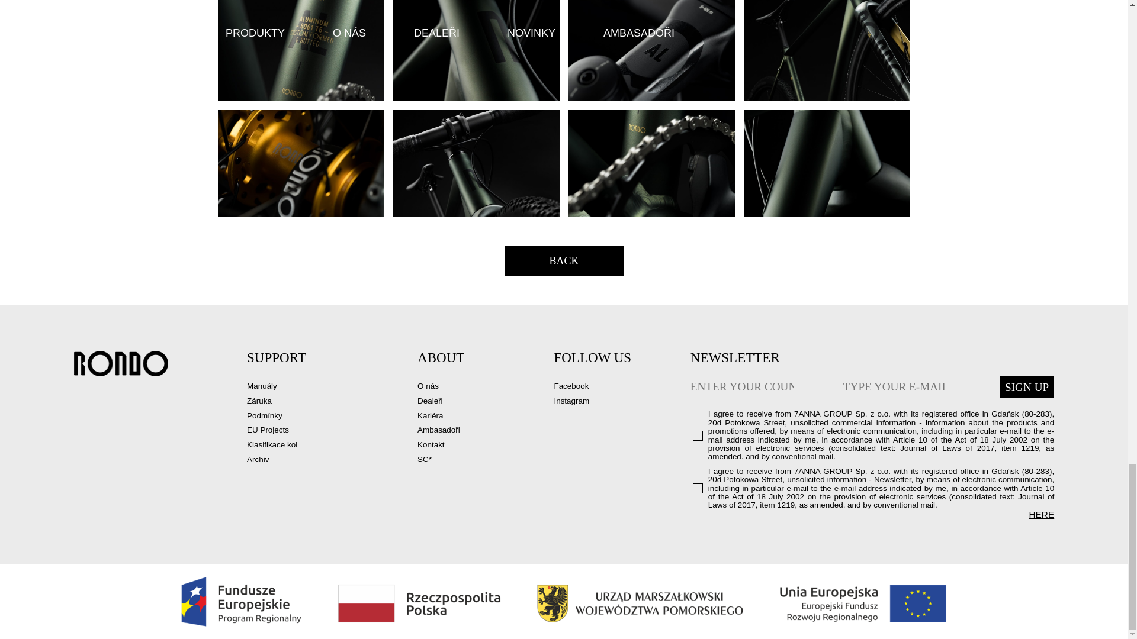 The height and width of the screenshot is (639, 1137). I want to click on BACK, so click(564, 260).